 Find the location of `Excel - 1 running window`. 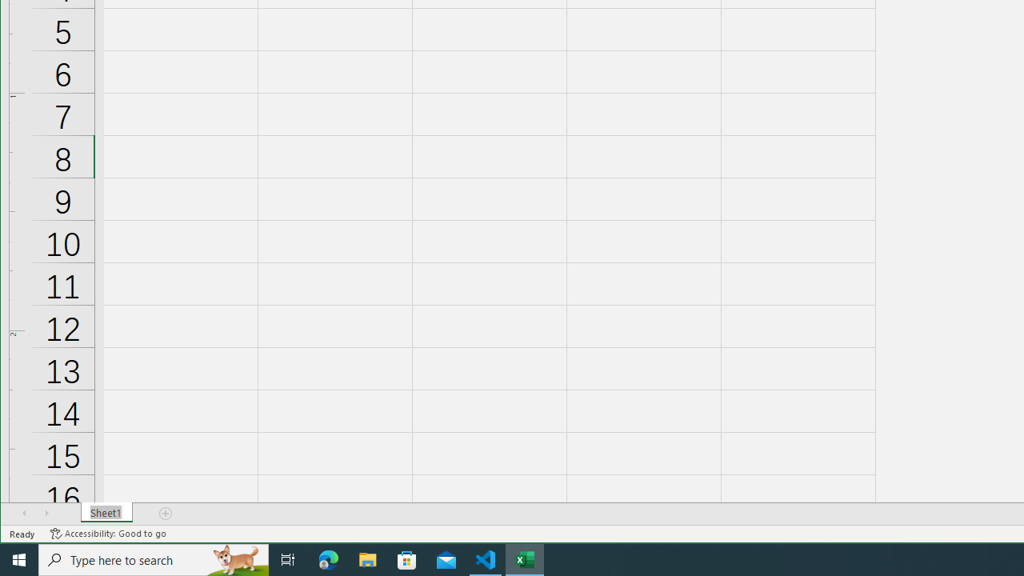

Excel - 1 running window is located at coordinates (525, 560).